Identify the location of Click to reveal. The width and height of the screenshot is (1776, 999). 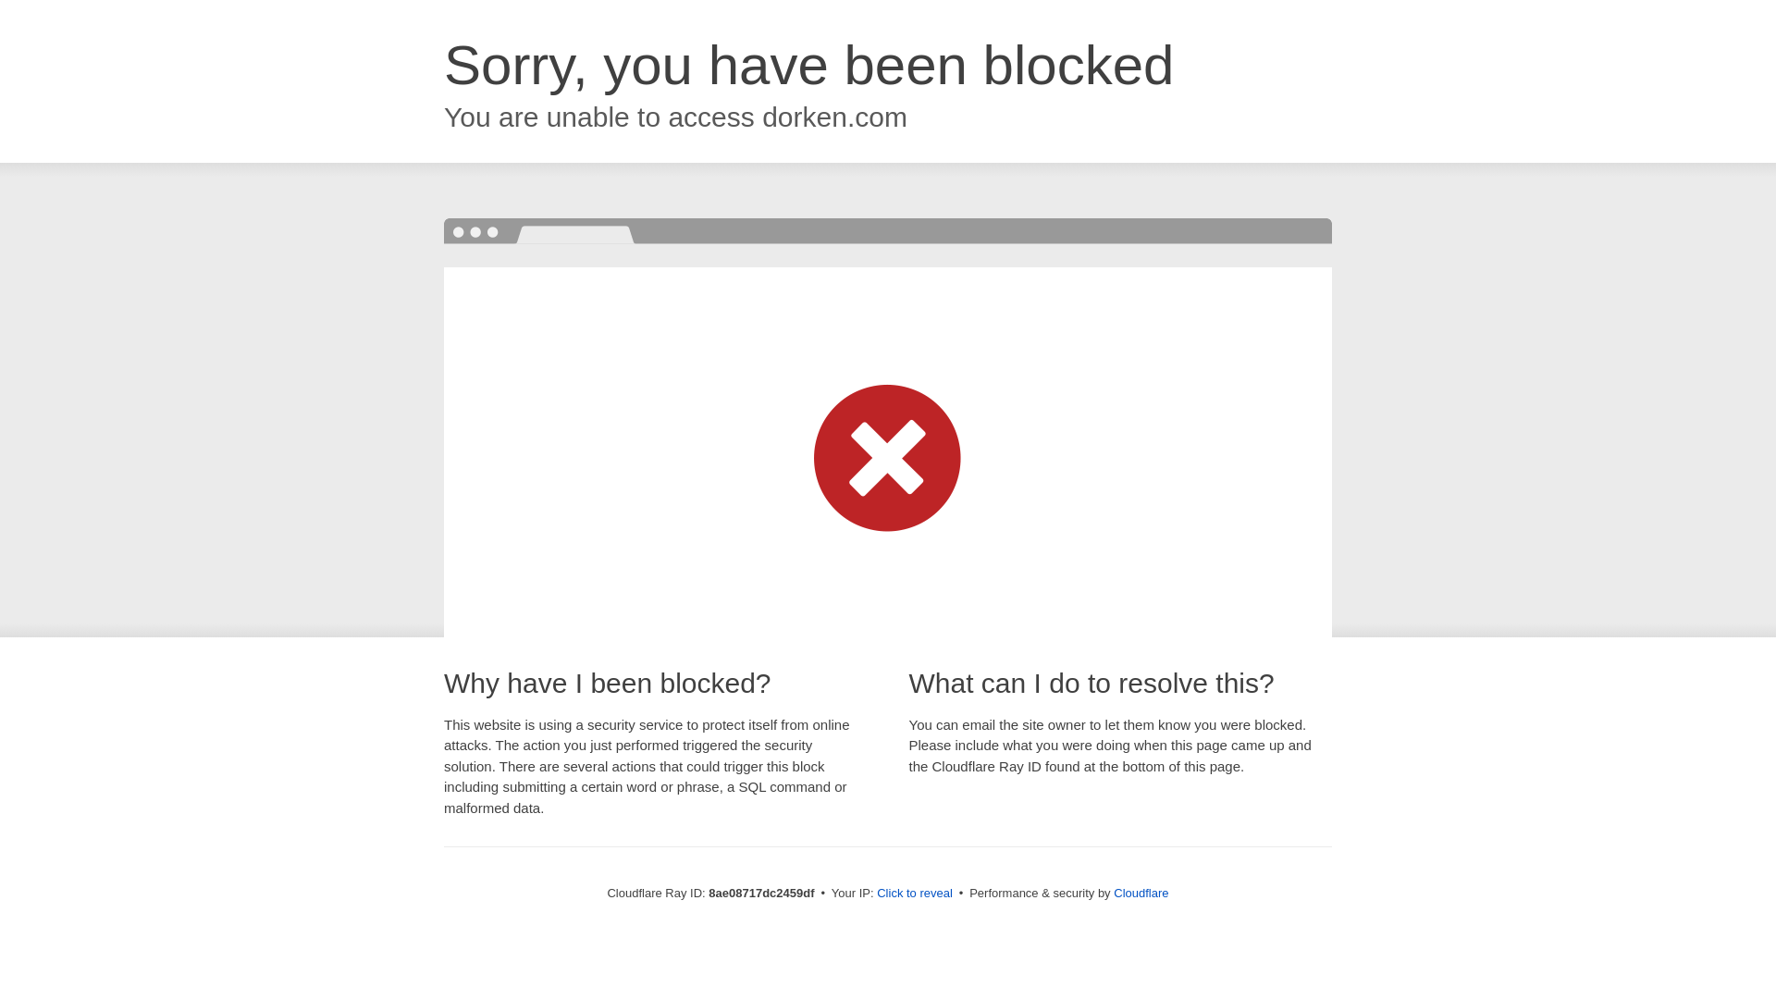
(914, 894).